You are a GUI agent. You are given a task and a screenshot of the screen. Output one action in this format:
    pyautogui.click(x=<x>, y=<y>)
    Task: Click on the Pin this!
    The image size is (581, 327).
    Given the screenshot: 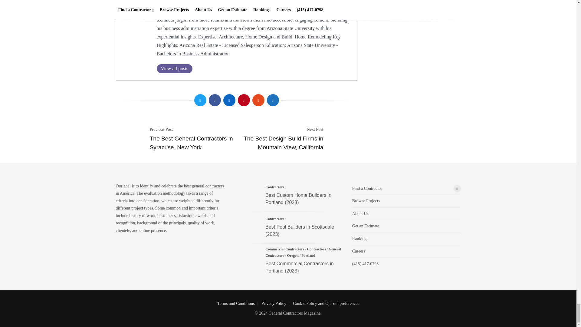 What is the action you would take?
    pyautogui.click(x=244, y=100)
    